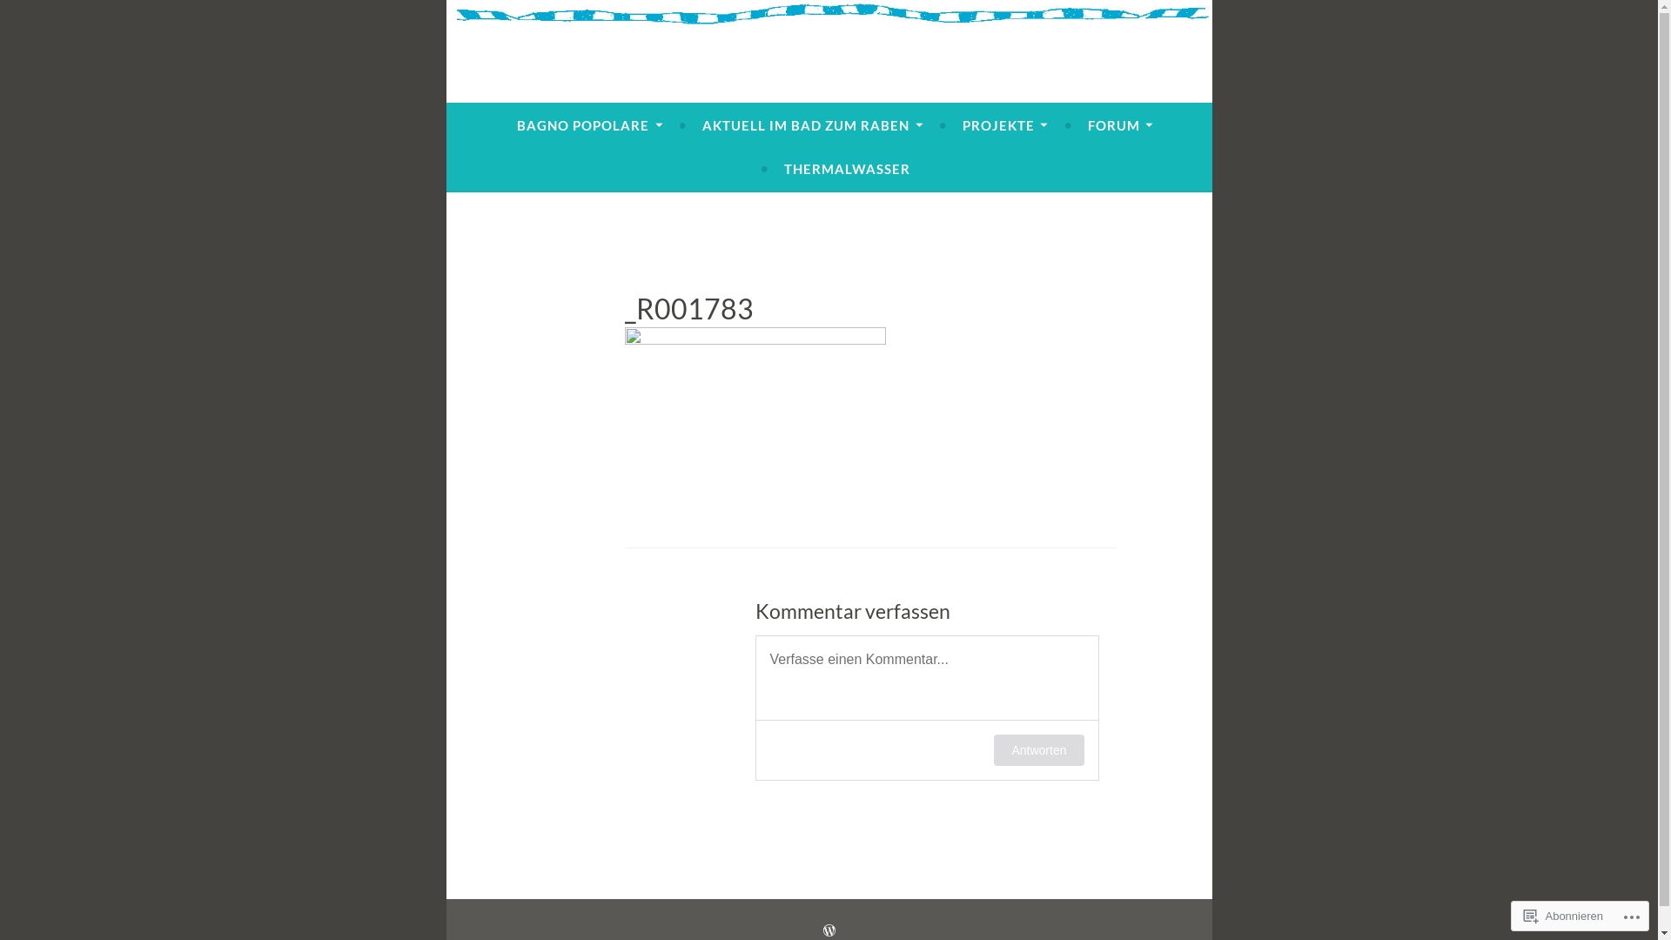 The height and width of the screenshot is (940, 1671). What do you see at coordinates (1005, 125) in the screenshot?
I see `PROJEKTE` at bounding box center [1005, 125].